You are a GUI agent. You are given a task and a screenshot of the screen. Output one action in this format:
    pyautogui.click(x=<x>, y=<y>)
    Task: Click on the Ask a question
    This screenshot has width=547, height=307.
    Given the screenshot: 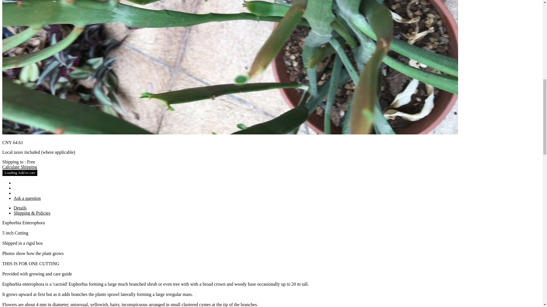 What is the action you would take?
    pyautogui.click(x=27, y=198)
    